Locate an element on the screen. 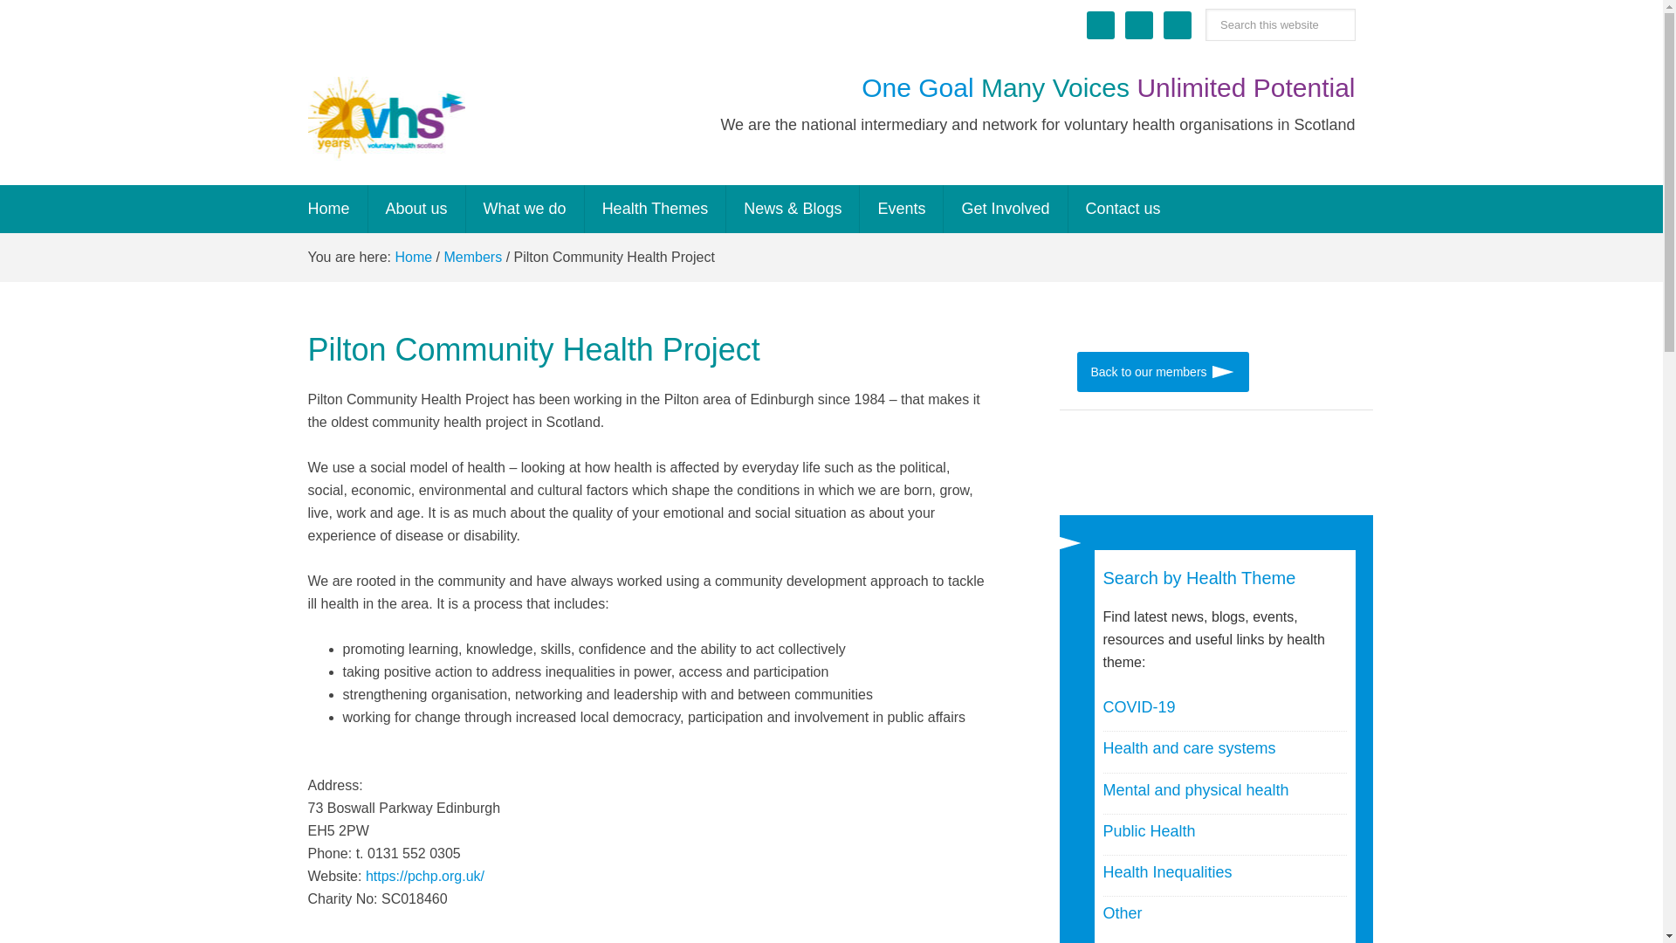 The image size is (1676, 943). Home is located at coordinates (328, 208).